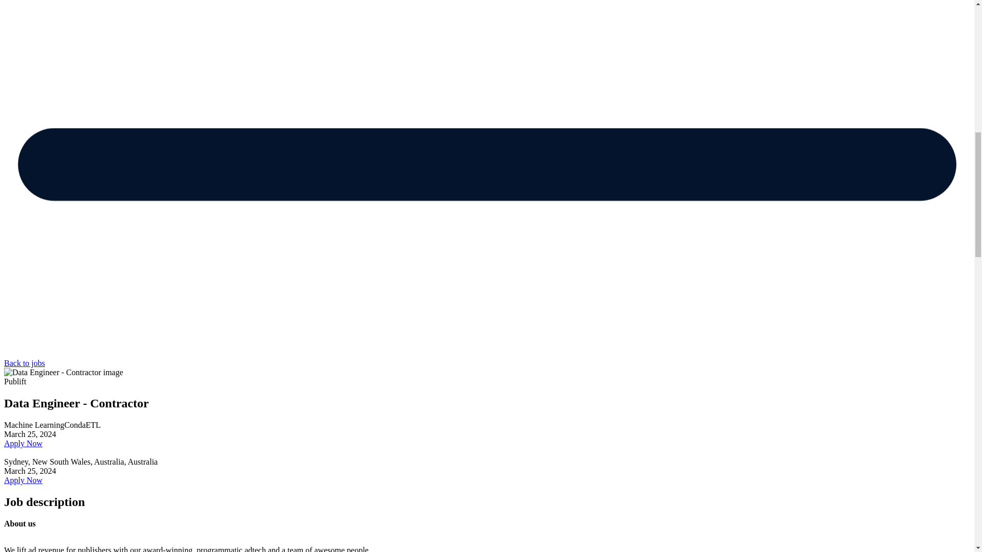  I want to click on Apply Now, so click(23, 480).